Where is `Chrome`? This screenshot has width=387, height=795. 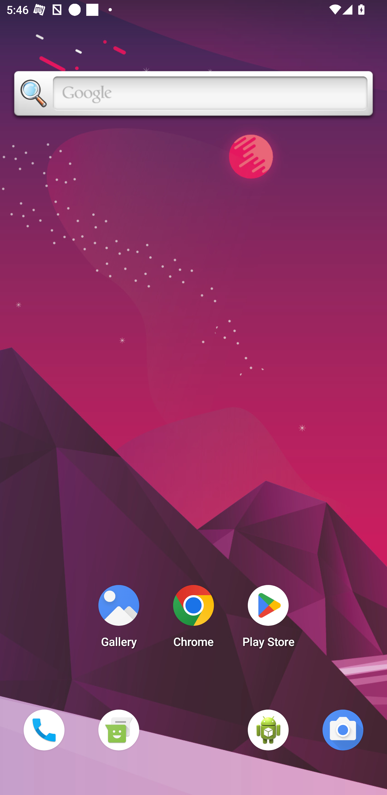 Chrome is located at coordinates (193, 619).